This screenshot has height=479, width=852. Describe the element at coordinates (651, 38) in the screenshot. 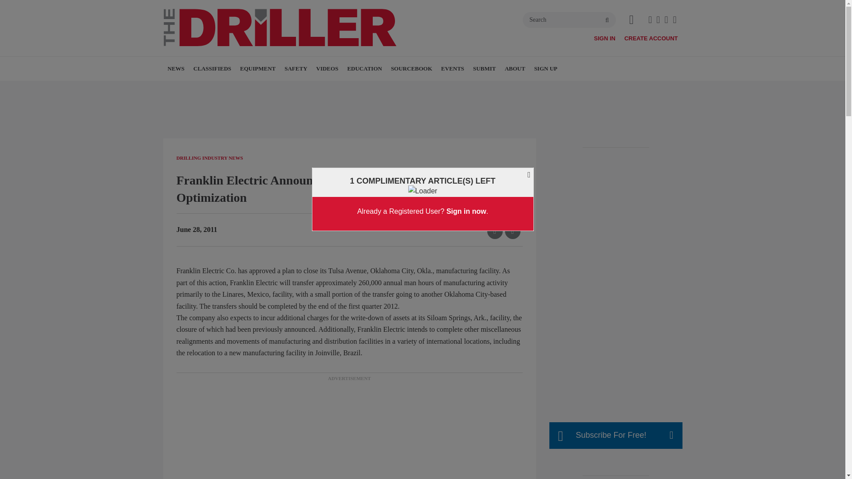

I see `CREATE ACCOUNT` at that location.